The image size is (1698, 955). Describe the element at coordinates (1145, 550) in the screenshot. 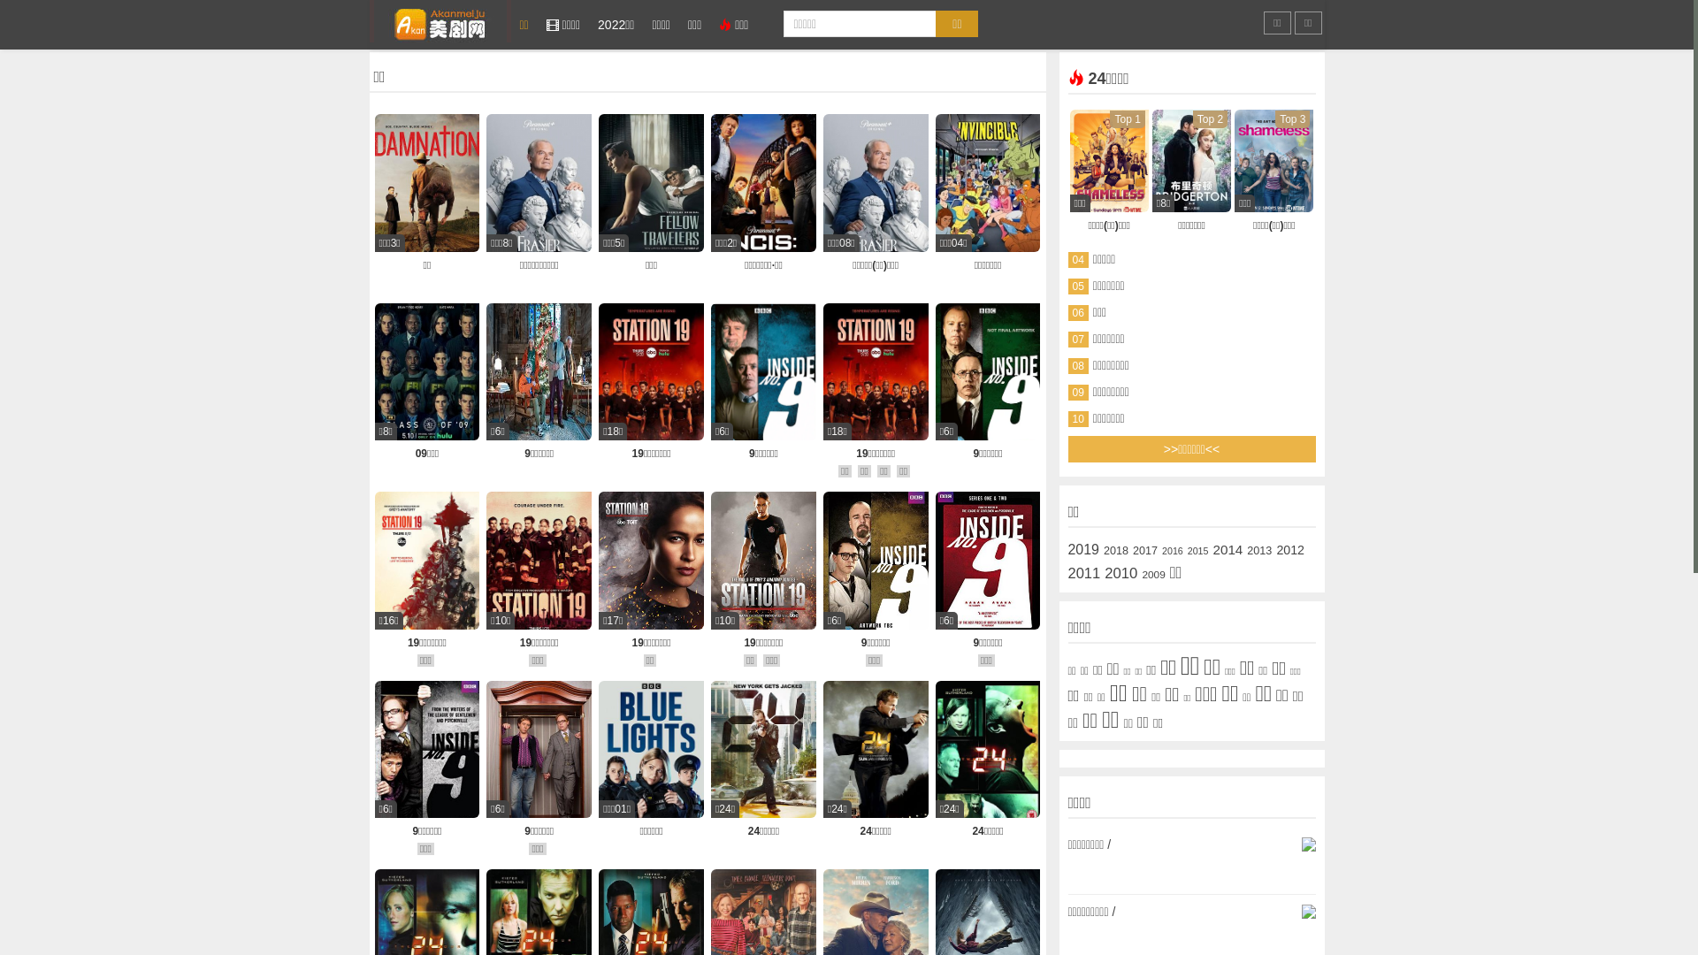

I see `2017` at that location.